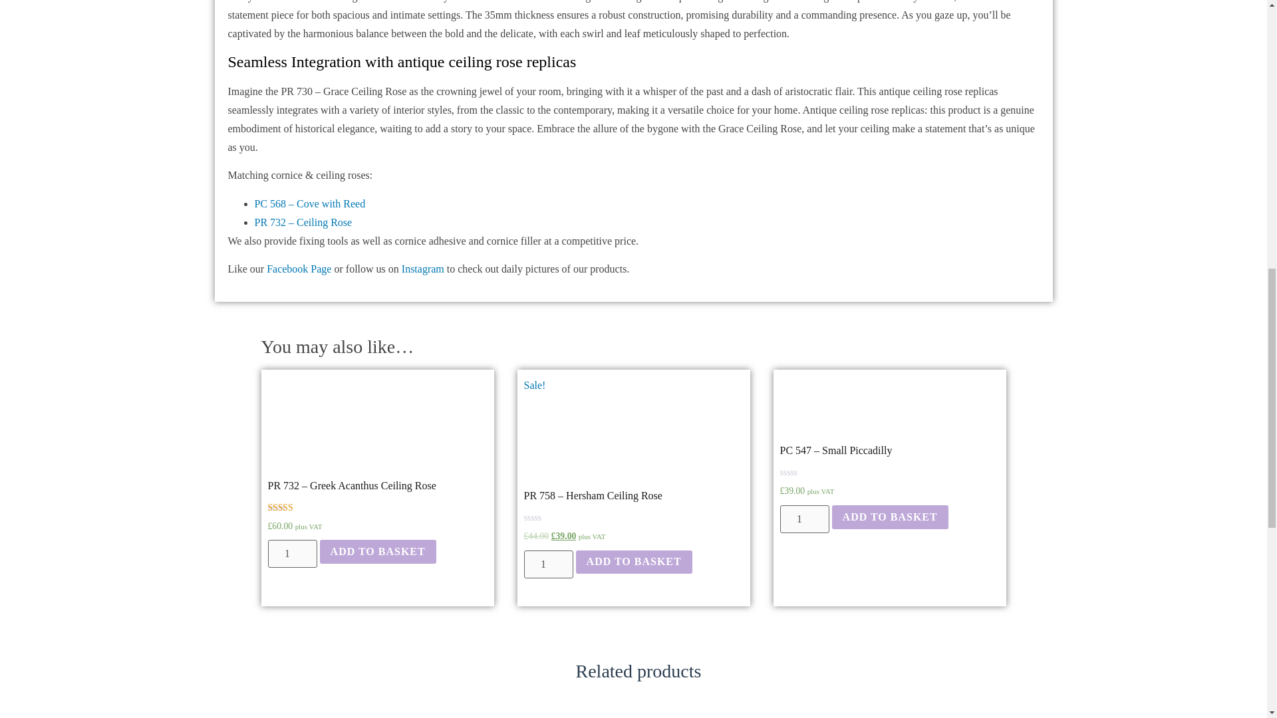  Describe the element at coordinates (291, 554) in the screenshot. I see `1` at that location.